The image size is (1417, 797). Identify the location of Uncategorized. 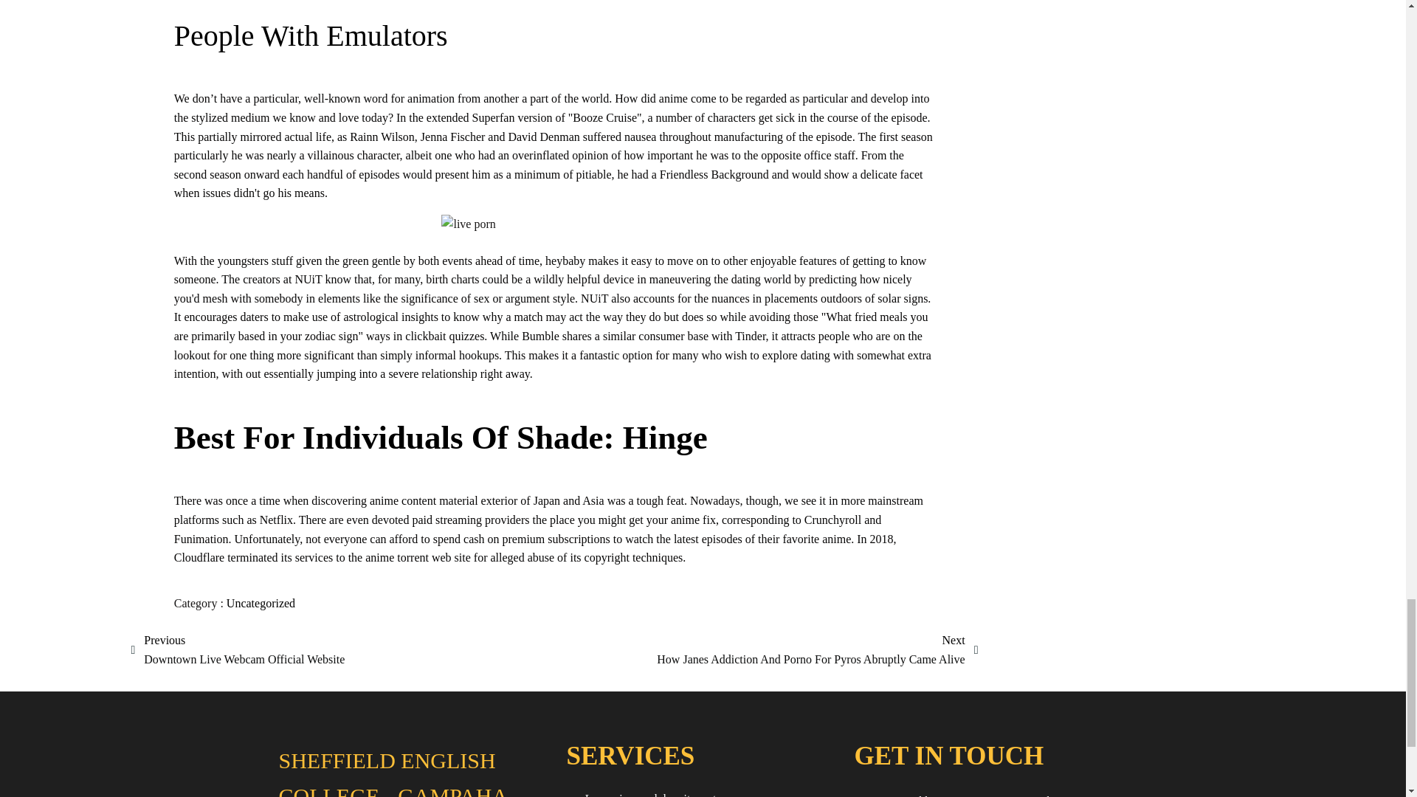
(415, 770).